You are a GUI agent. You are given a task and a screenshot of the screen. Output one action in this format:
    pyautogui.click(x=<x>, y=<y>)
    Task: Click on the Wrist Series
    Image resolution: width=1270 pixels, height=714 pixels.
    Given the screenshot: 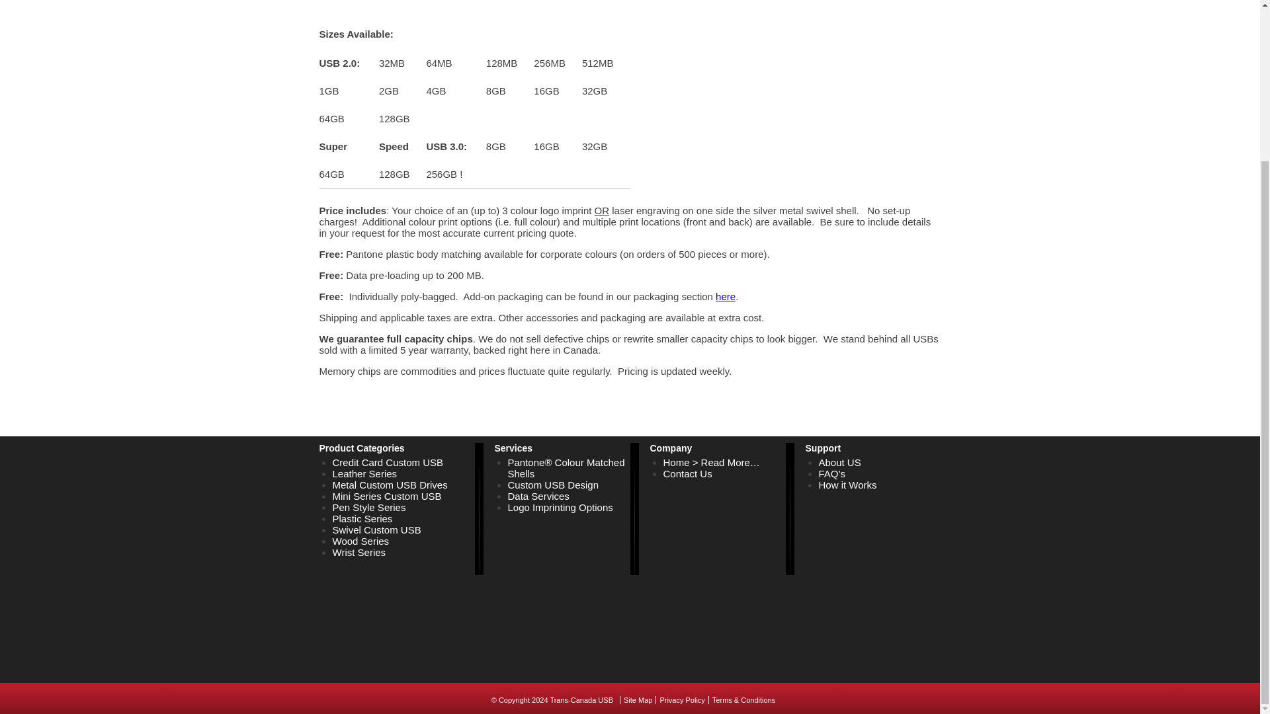 What is the action you would take?
    pyautogui.click(x=359, y=552)
    